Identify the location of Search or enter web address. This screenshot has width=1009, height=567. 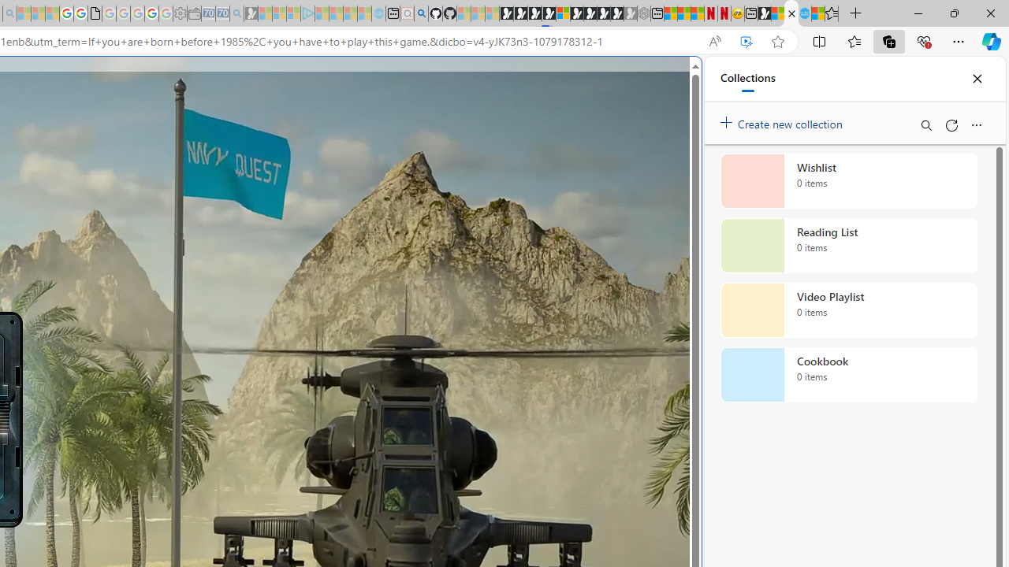
(271, 151).